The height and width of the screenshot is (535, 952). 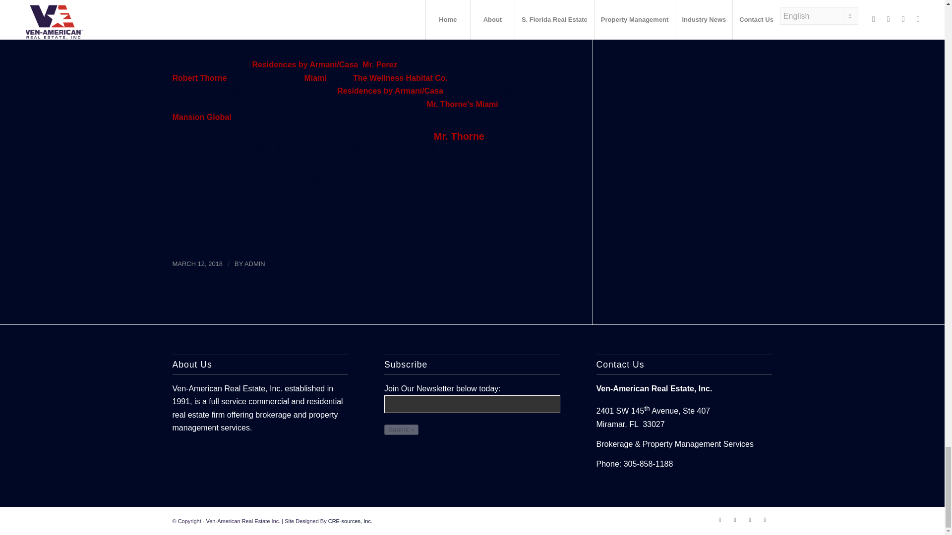 I want to click on Facebook, so click(x=720, y=519).